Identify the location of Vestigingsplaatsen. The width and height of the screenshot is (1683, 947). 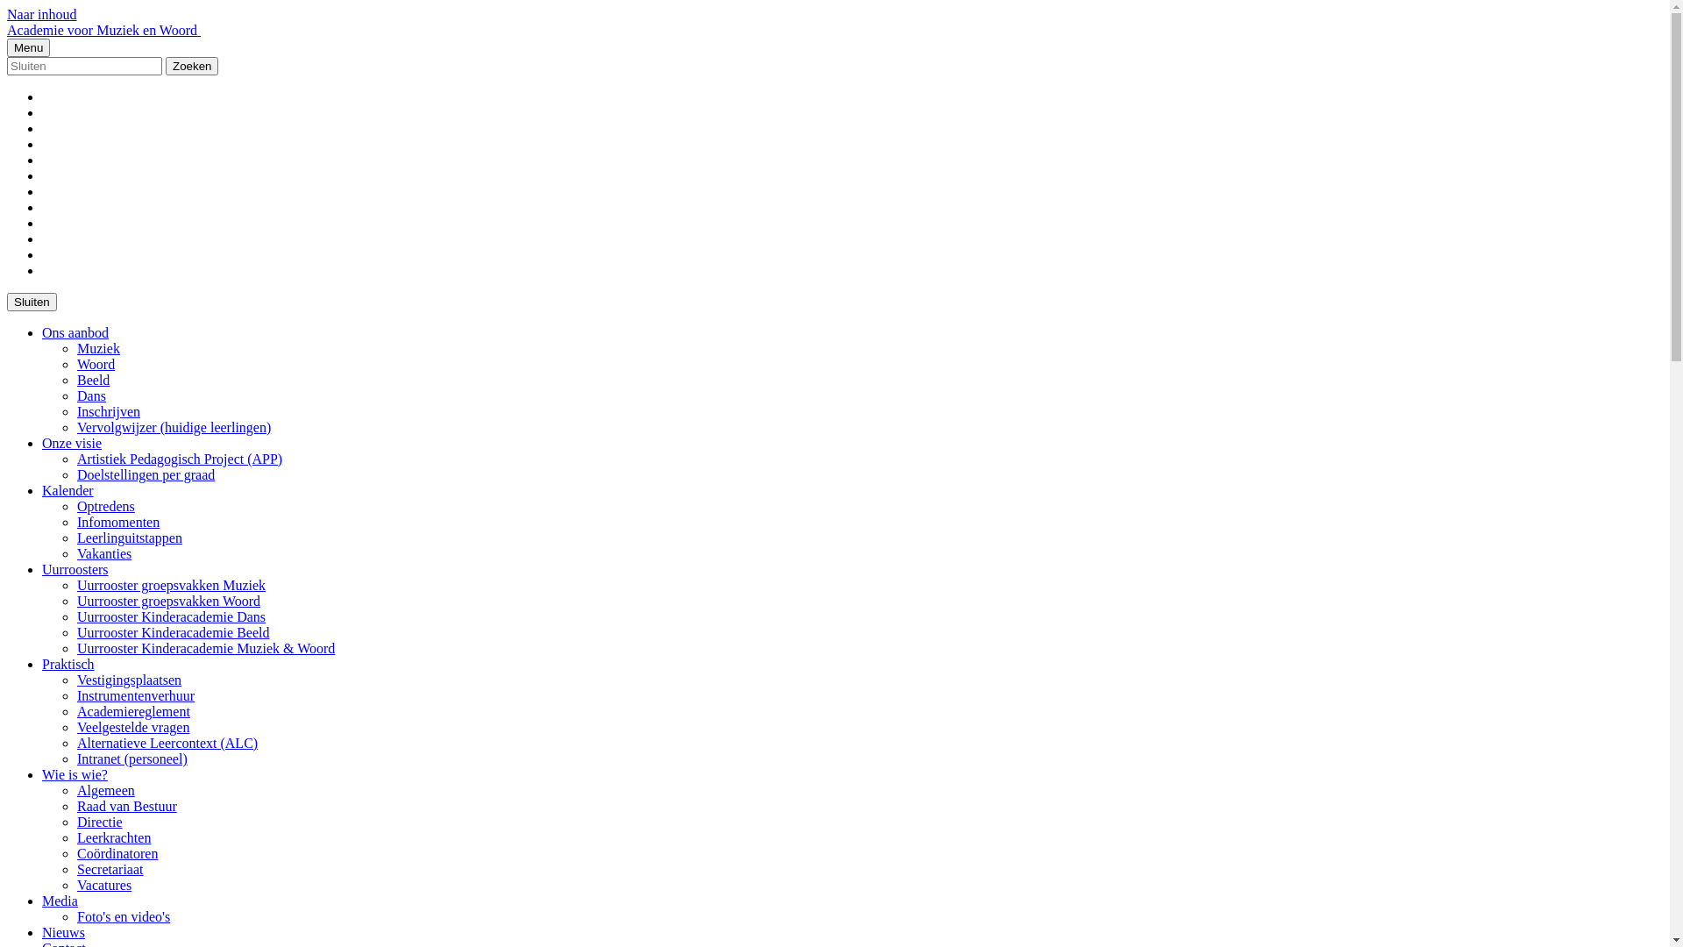
(130, 680).